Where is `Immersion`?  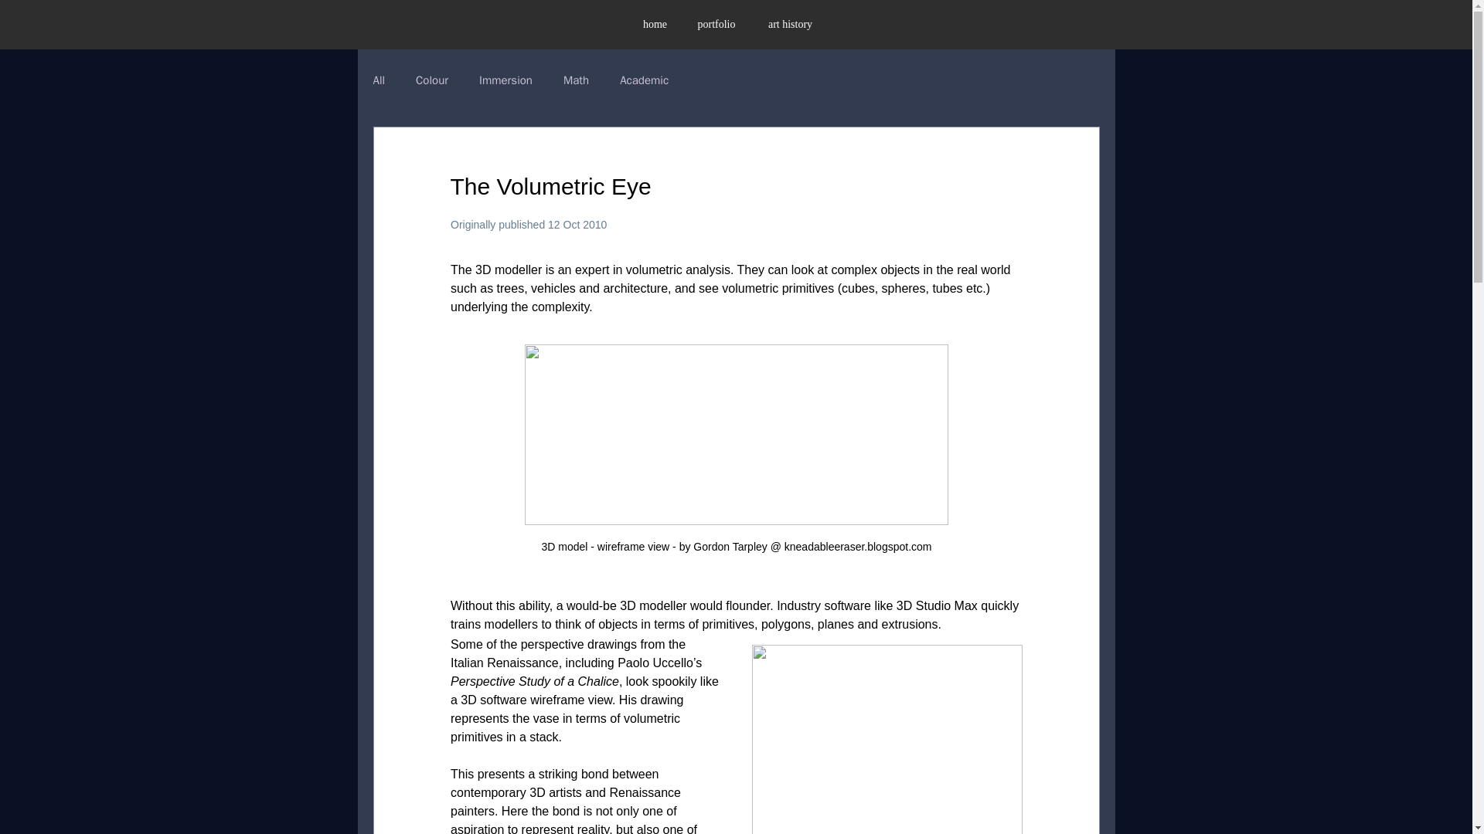
Immersion is located at coordinates (505, 80).